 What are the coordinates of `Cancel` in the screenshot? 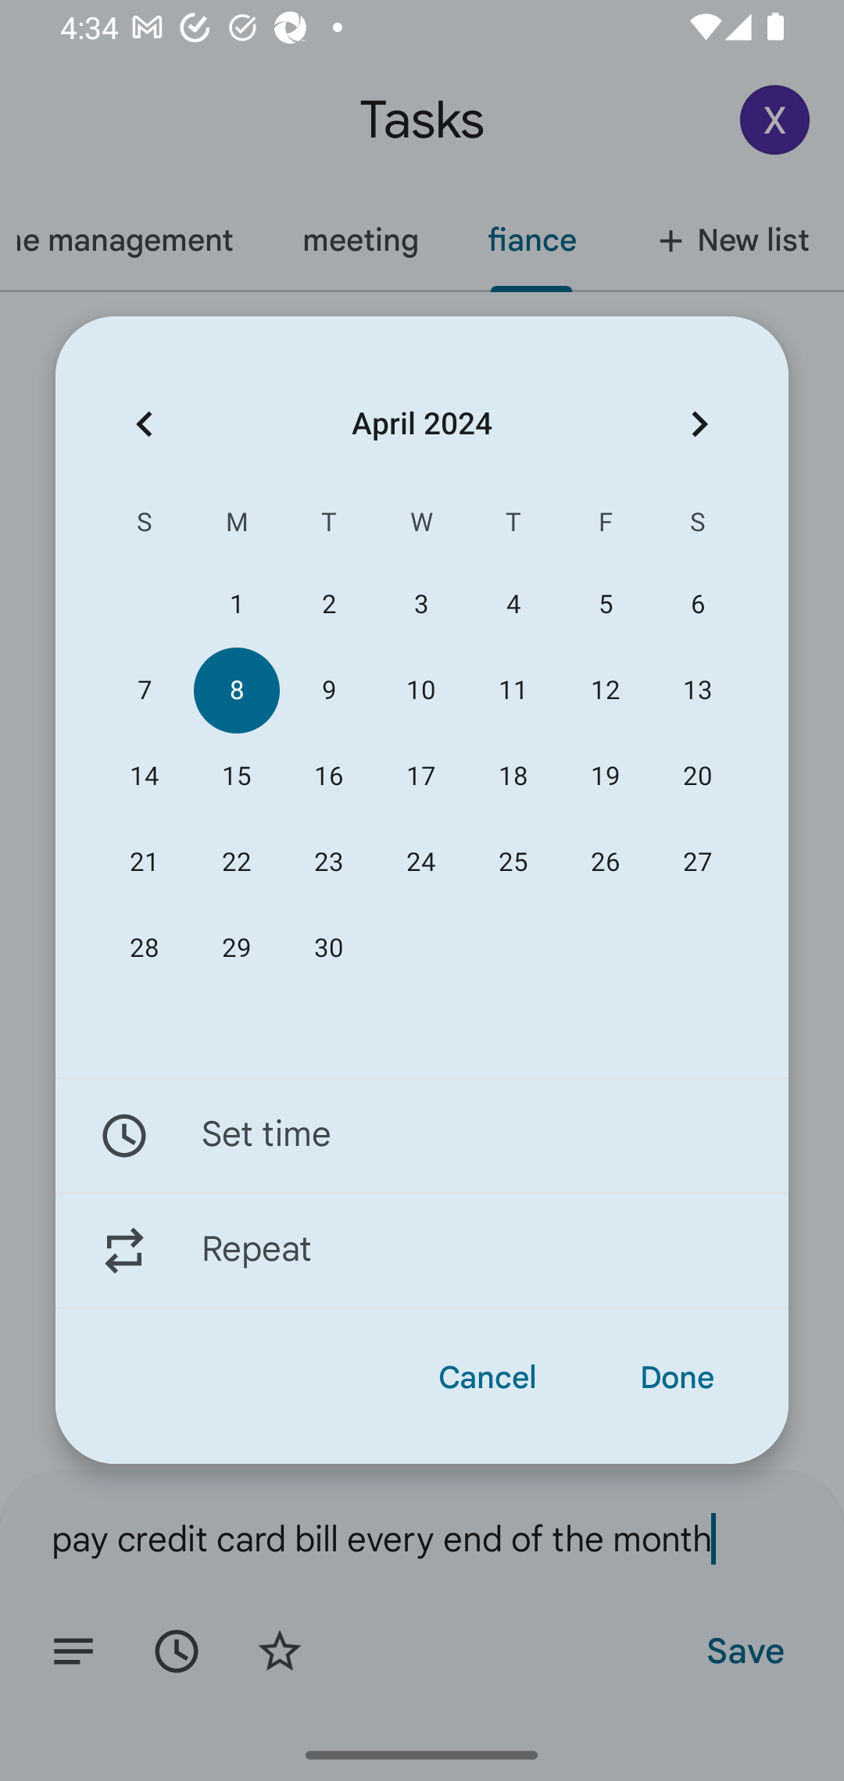 It's located at (488, 1378).